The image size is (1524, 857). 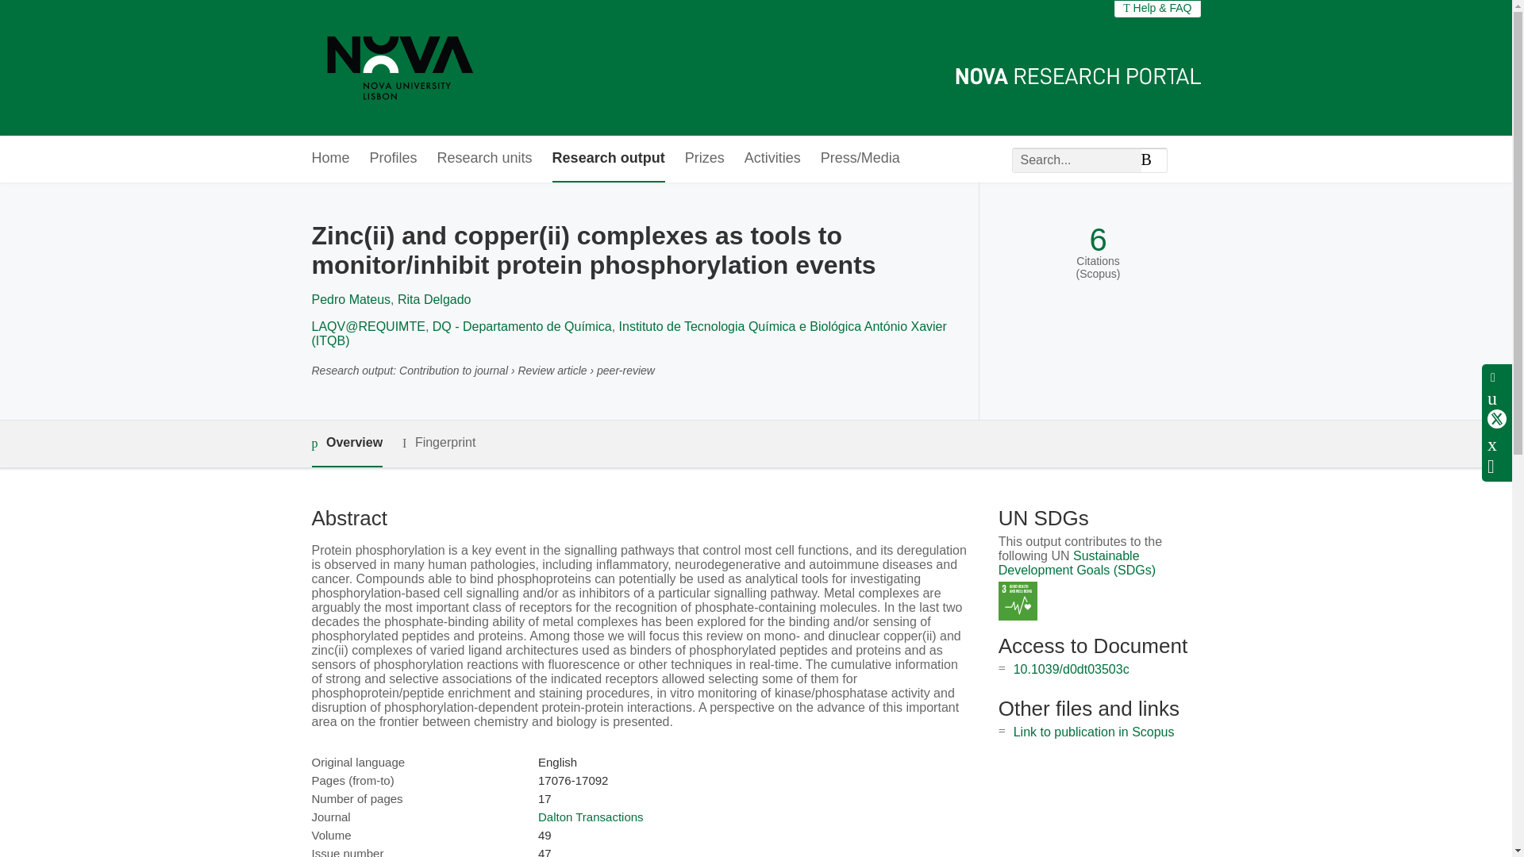 I want to click on Universidade NOVA de Lisboa Home, so click(x=400, y=67).